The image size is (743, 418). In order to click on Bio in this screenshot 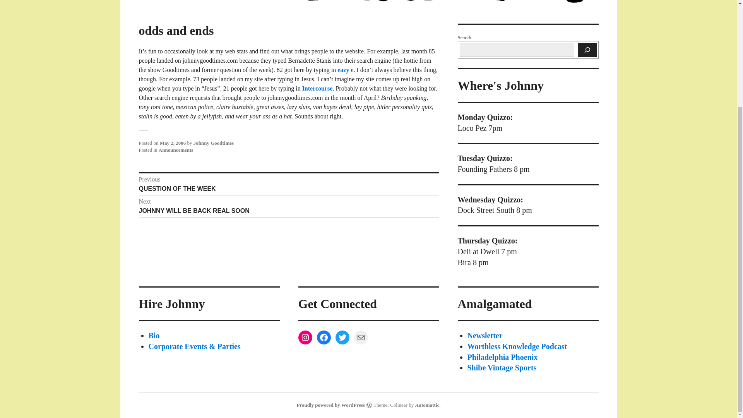, I will do `click(345, 70)`.